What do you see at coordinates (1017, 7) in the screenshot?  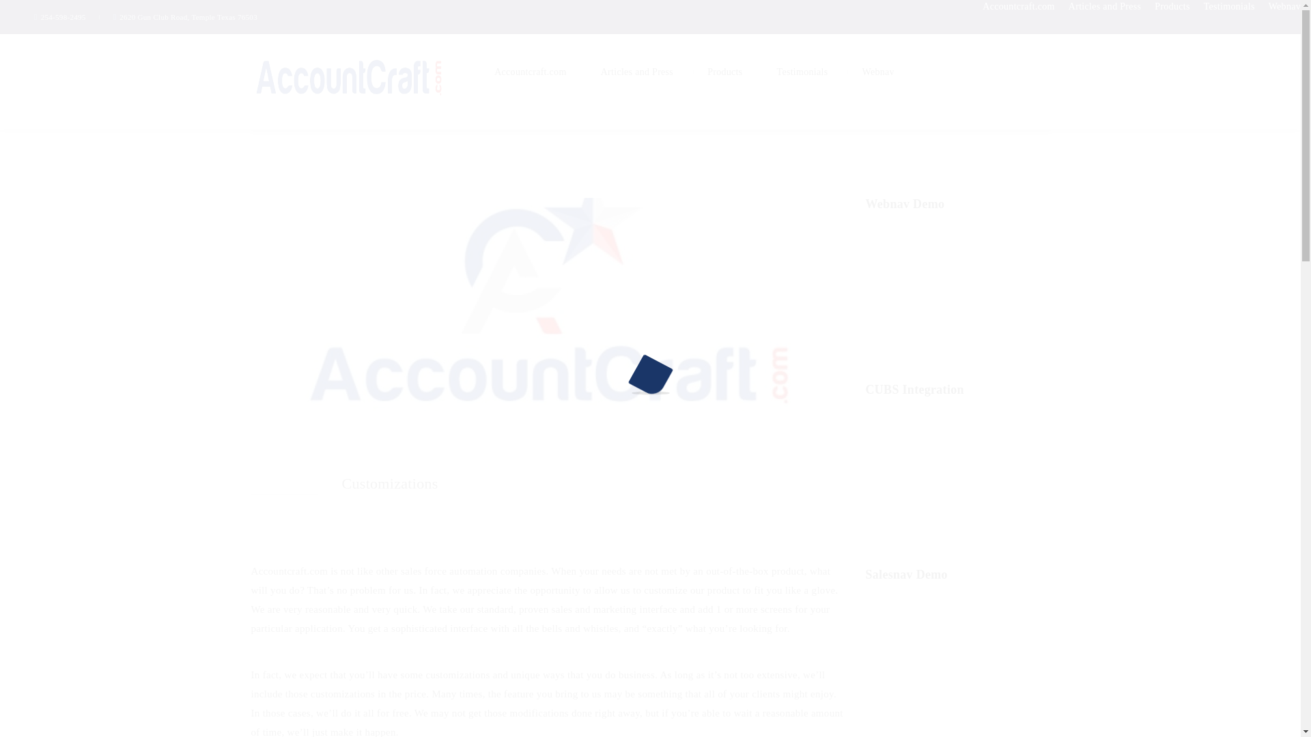 I see `Accountcraft.com` at bounding box center [1017, 7].